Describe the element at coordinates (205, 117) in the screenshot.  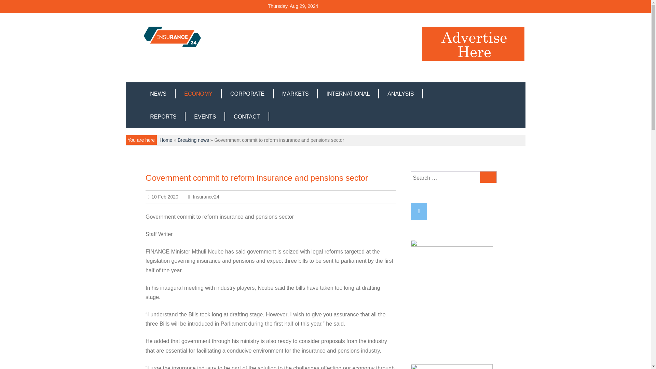
I see `EVENTS` at that location.